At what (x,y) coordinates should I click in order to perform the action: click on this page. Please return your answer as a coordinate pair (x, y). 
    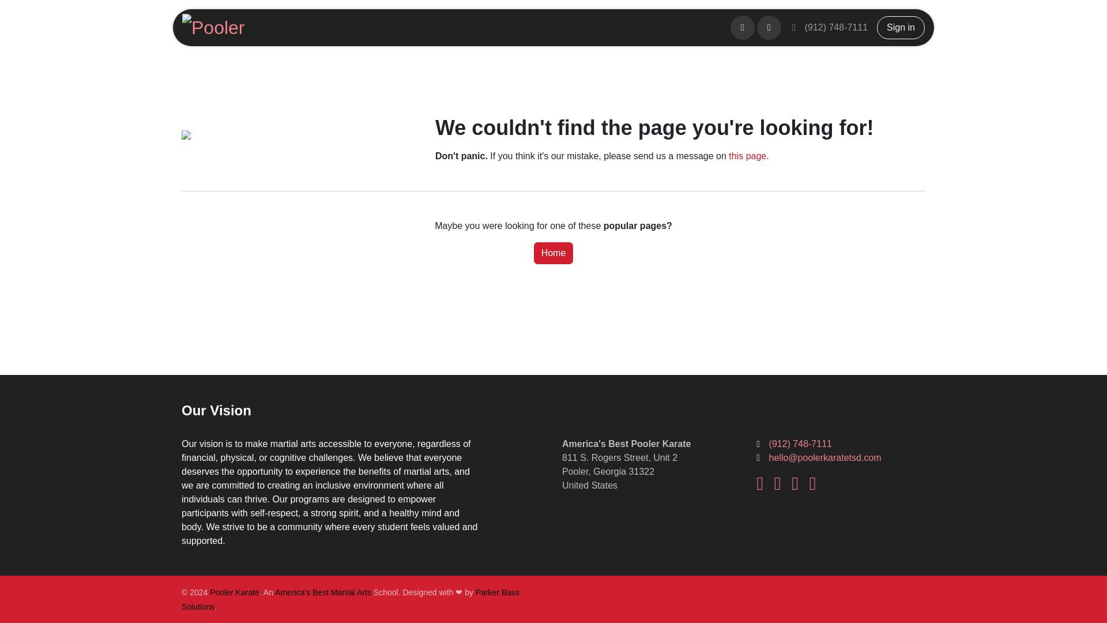
    Looking at the image, I should click on (747, 156).